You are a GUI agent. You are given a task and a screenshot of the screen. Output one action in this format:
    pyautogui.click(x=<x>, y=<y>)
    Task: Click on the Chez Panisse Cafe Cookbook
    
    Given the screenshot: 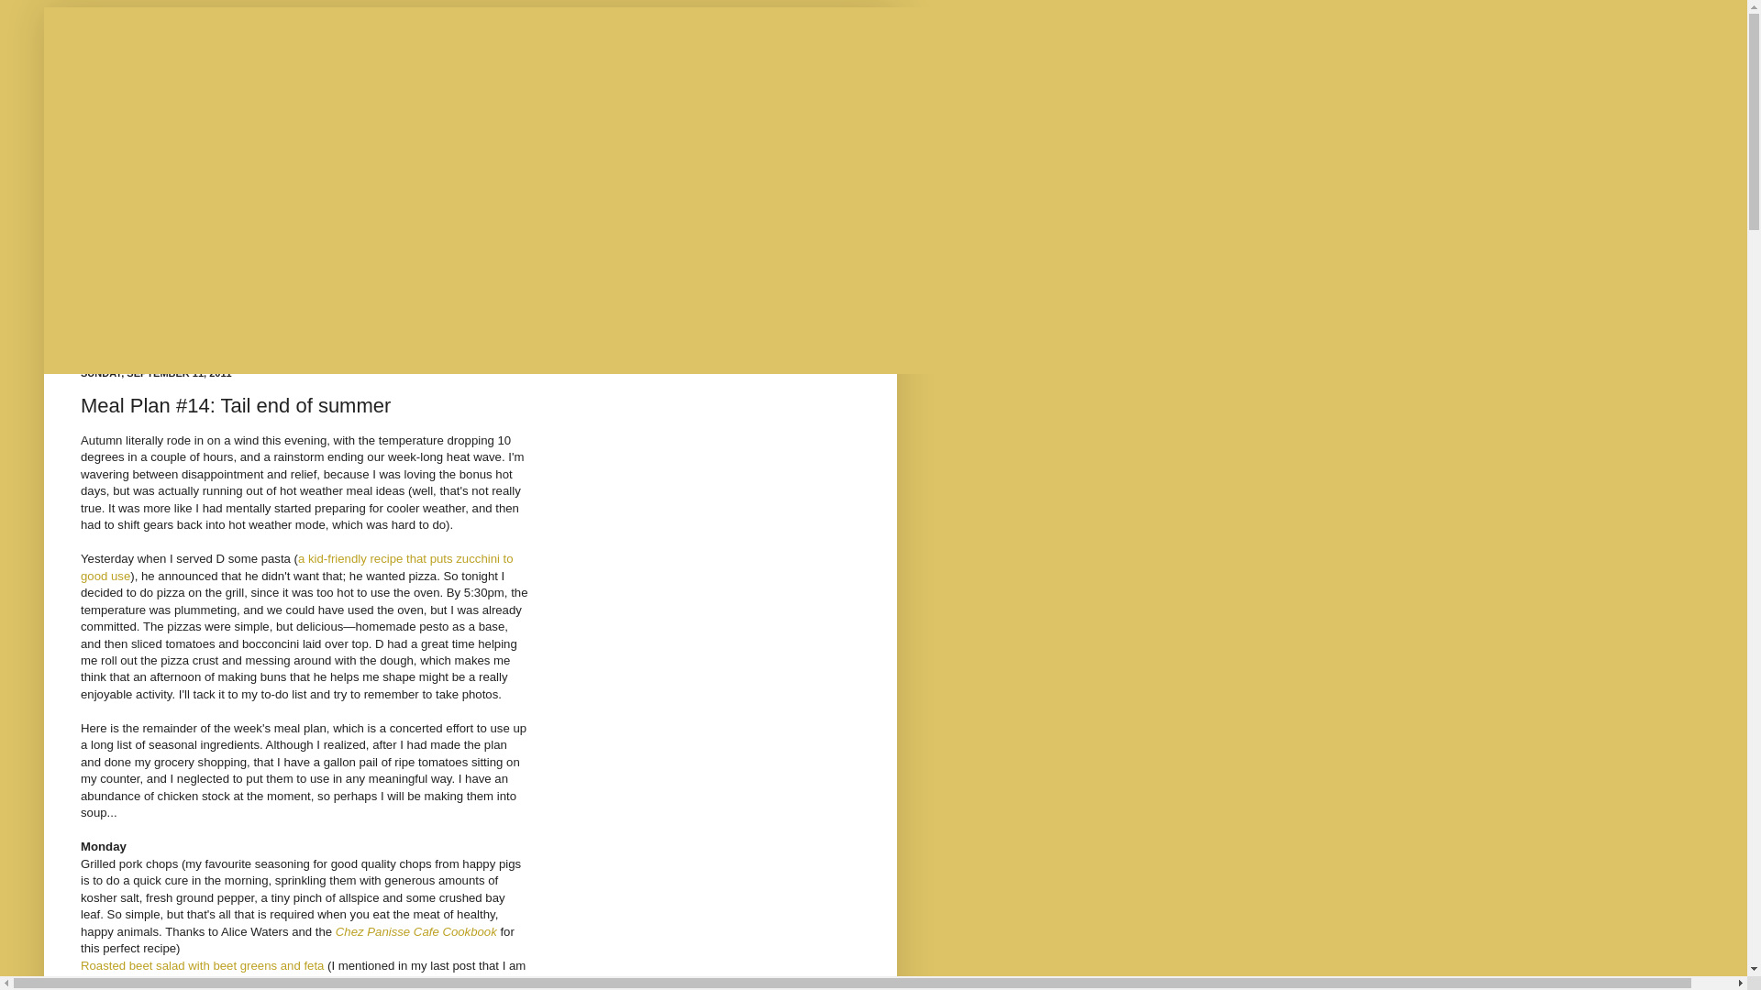 What is the action you would take?
    pyautogui.click(x=416, y=931)
    